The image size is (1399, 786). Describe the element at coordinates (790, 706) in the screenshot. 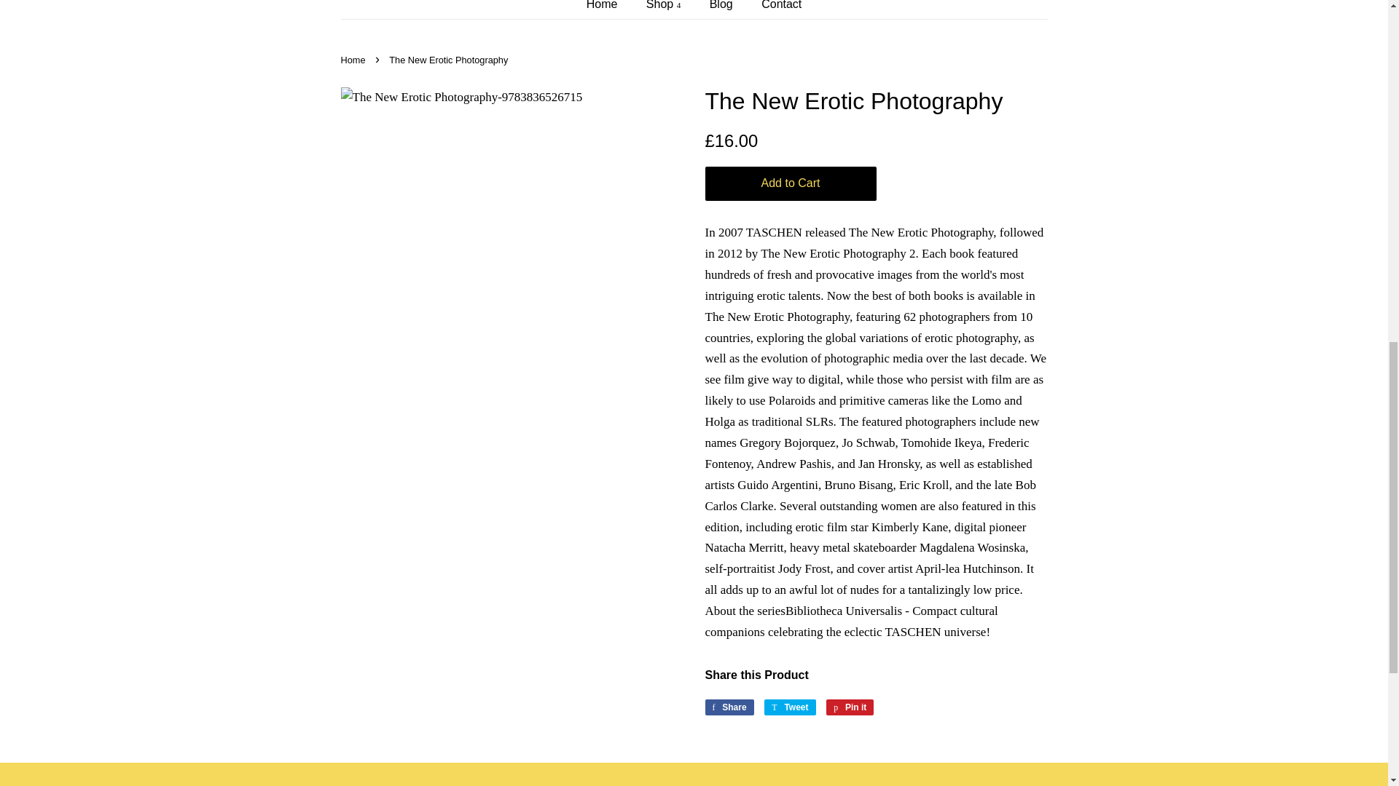

I see `Tweet on Twitter` at that location.